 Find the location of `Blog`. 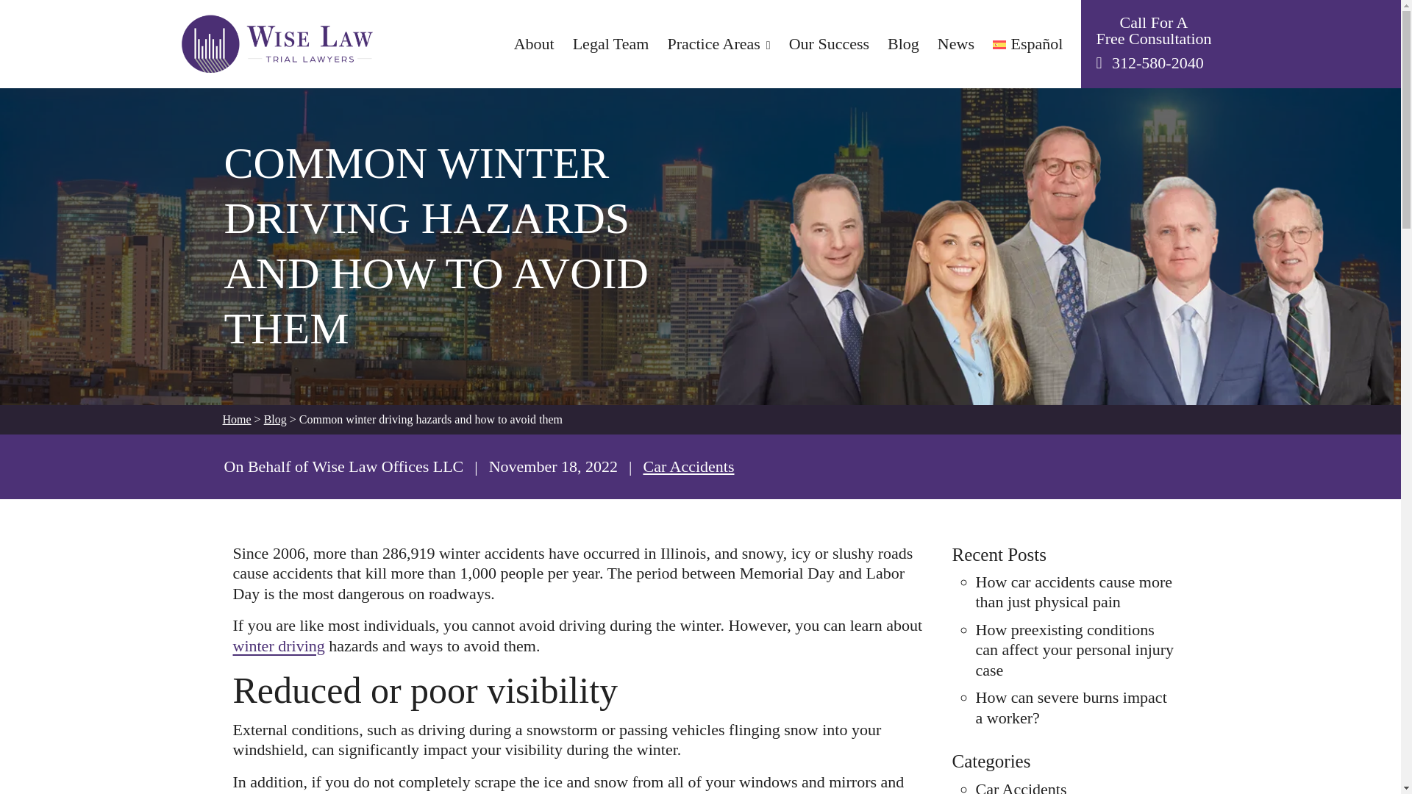

Blog is located at coordinates (903, 44).